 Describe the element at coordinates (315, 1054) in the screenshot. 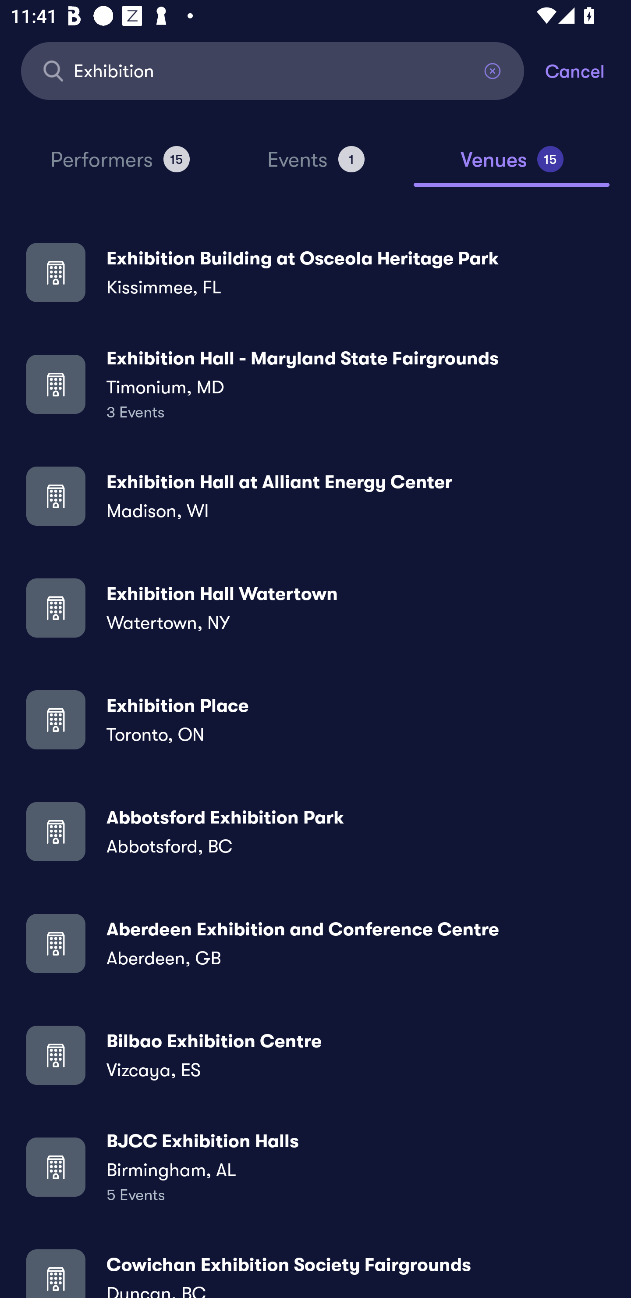

I see `Bilbao Exhibition Centre Vizcaya, ES` at that location.